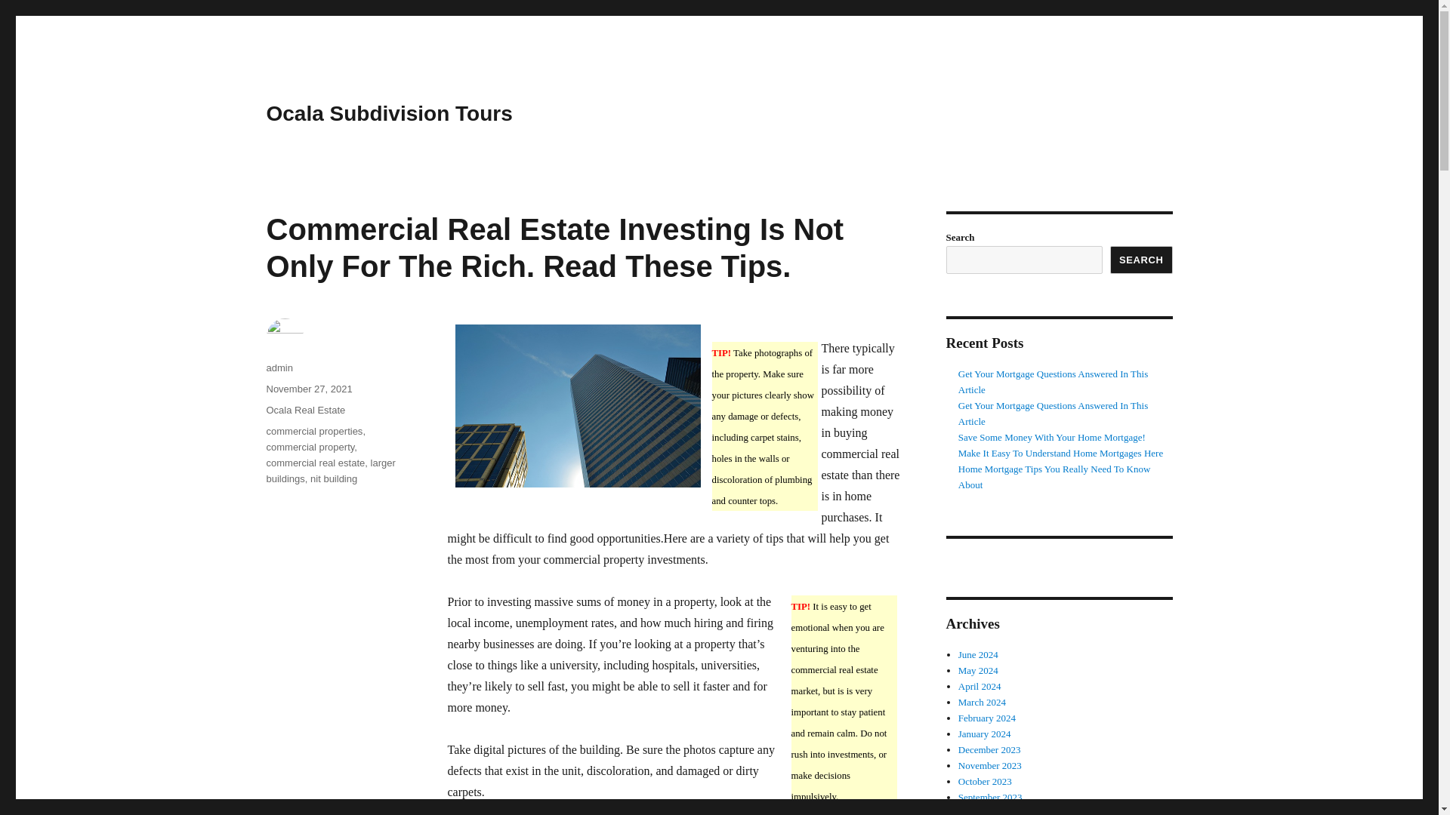 The image size is (1450, 815). Describe the element at coordinates (980, 685) in the screenshot. I see `April 2024` at that location.